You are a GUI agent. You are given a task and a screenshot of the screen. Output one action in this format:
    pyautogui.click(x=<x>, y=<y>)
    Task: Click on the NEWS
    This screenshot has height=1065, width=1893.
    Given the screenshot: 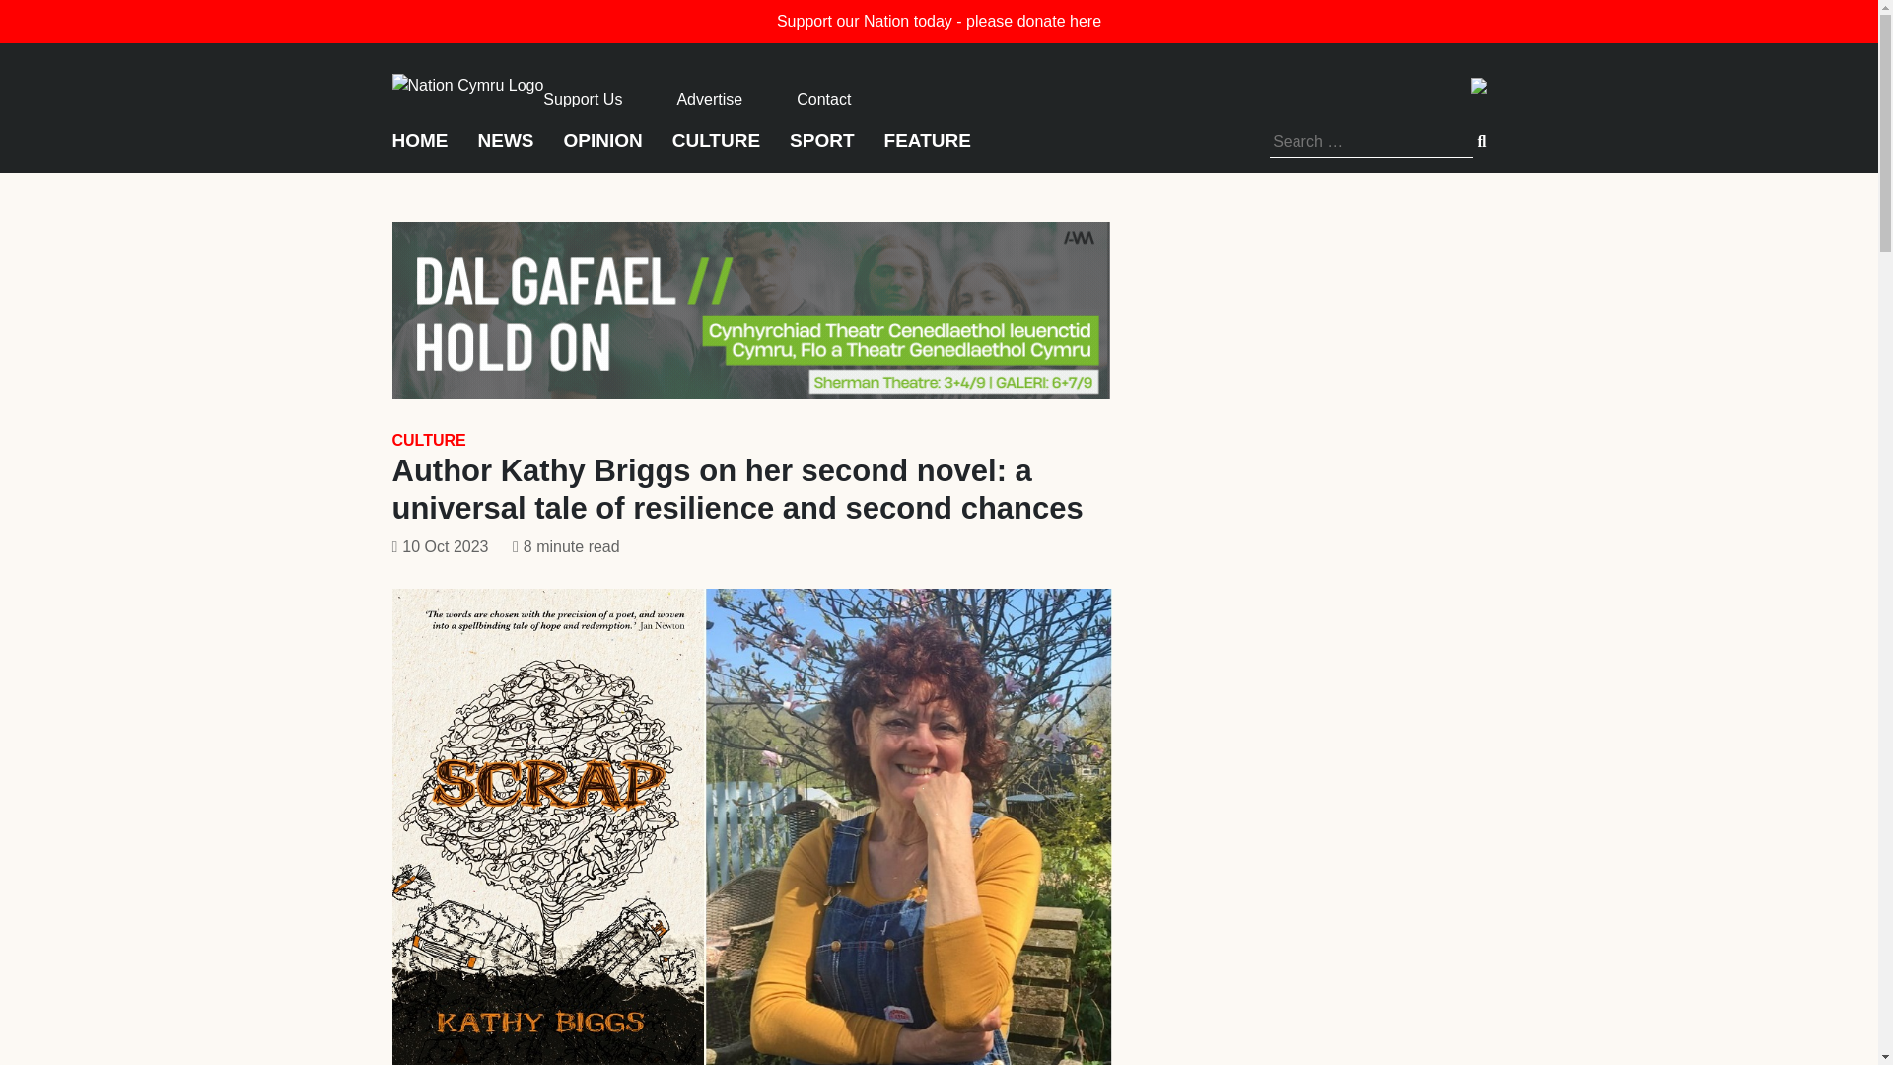 What is the action you would take?
    pyautogui.click(x=505, y=148)
    